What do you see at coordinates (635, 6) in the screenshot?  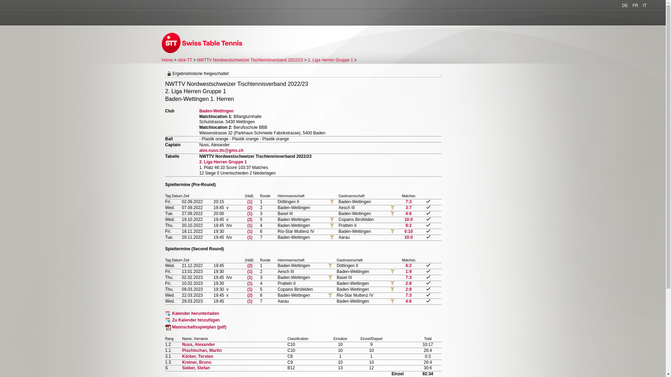 I see `FR` at bounding box center [635, 6].